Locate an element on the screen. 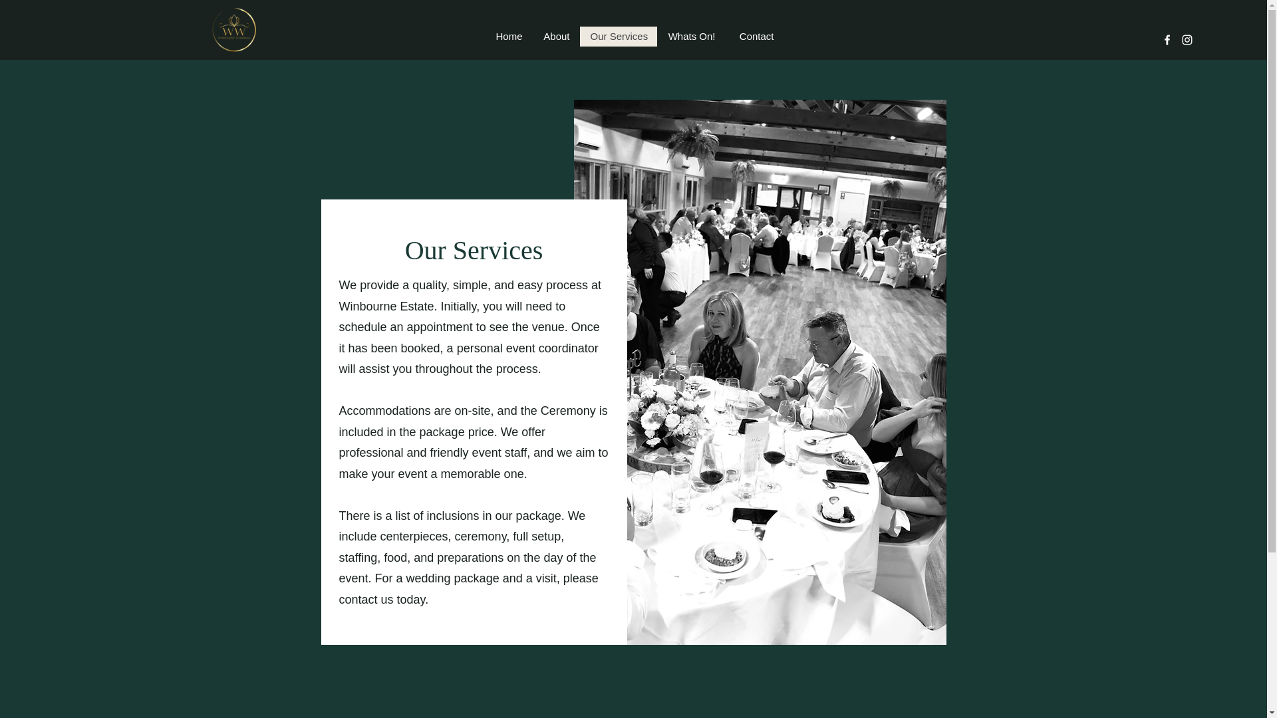  Contact is located at coordinates (754, 36).